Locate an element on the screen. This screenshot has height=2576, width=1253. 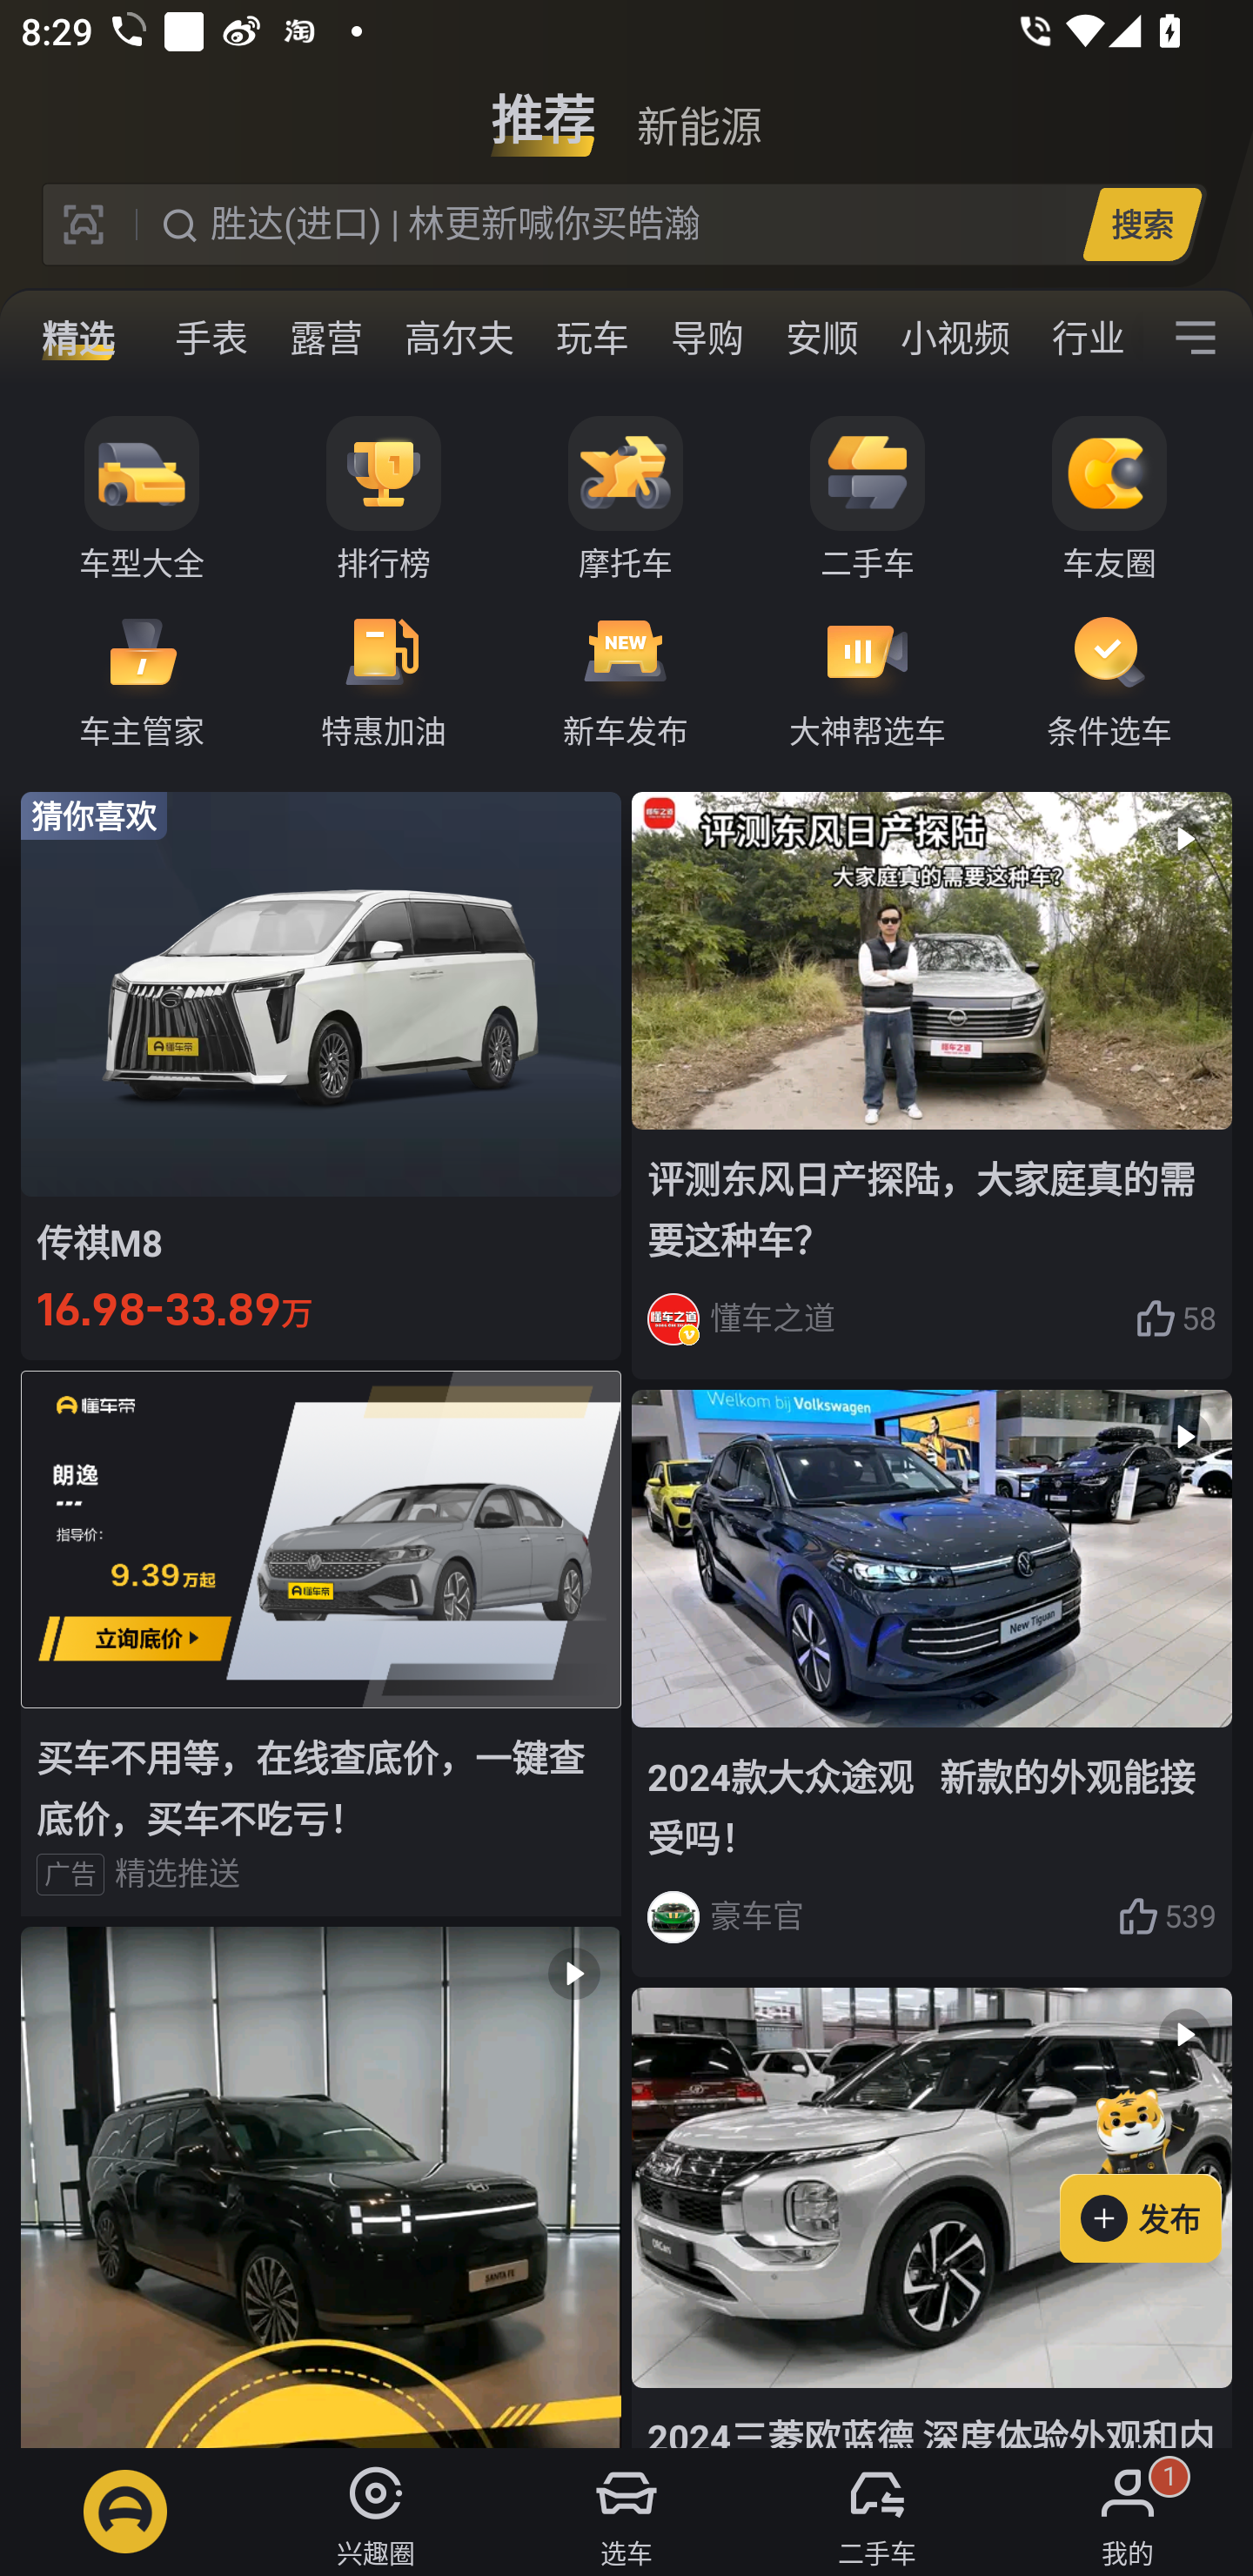
小视频 is located at coordinates (955, 338).